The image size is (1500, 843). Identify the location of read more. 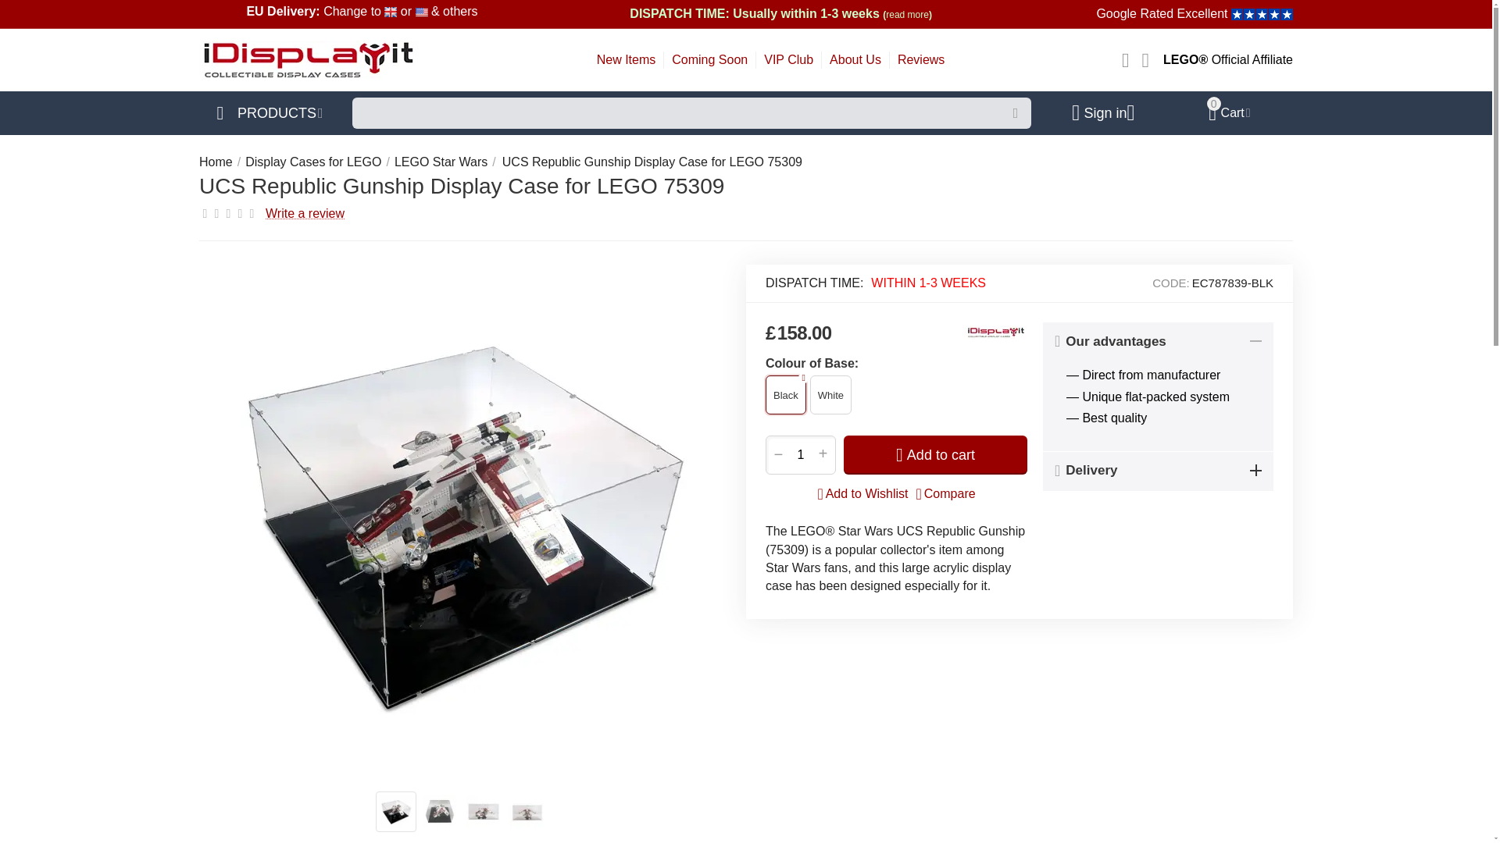
(907, 12).